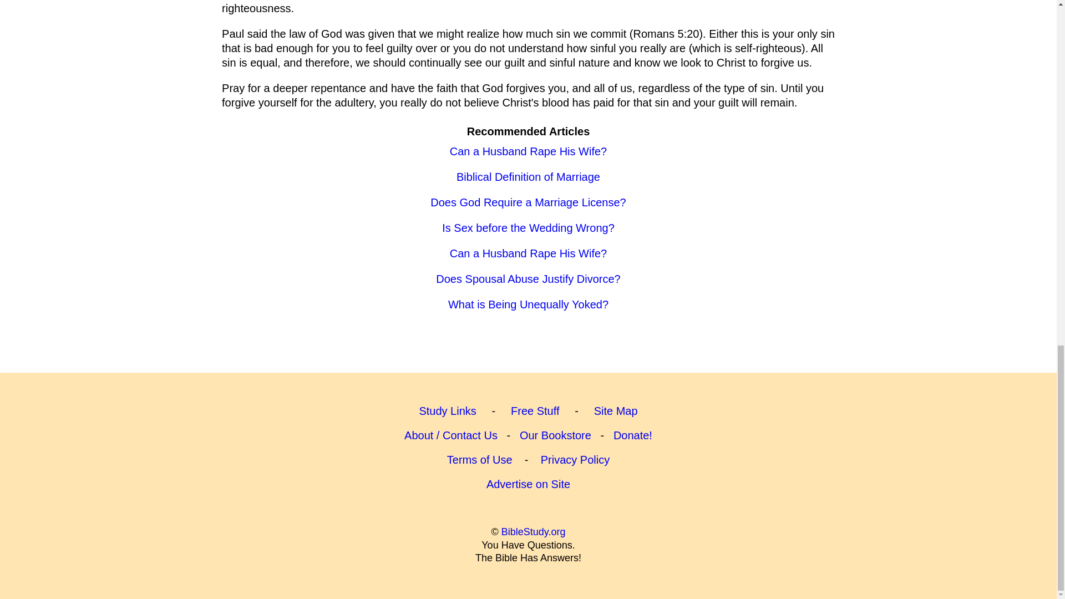  What do you see at coordinates (535, 410) in the screenshot?
I see `Free Stuff` at bounding box center [535, 410].